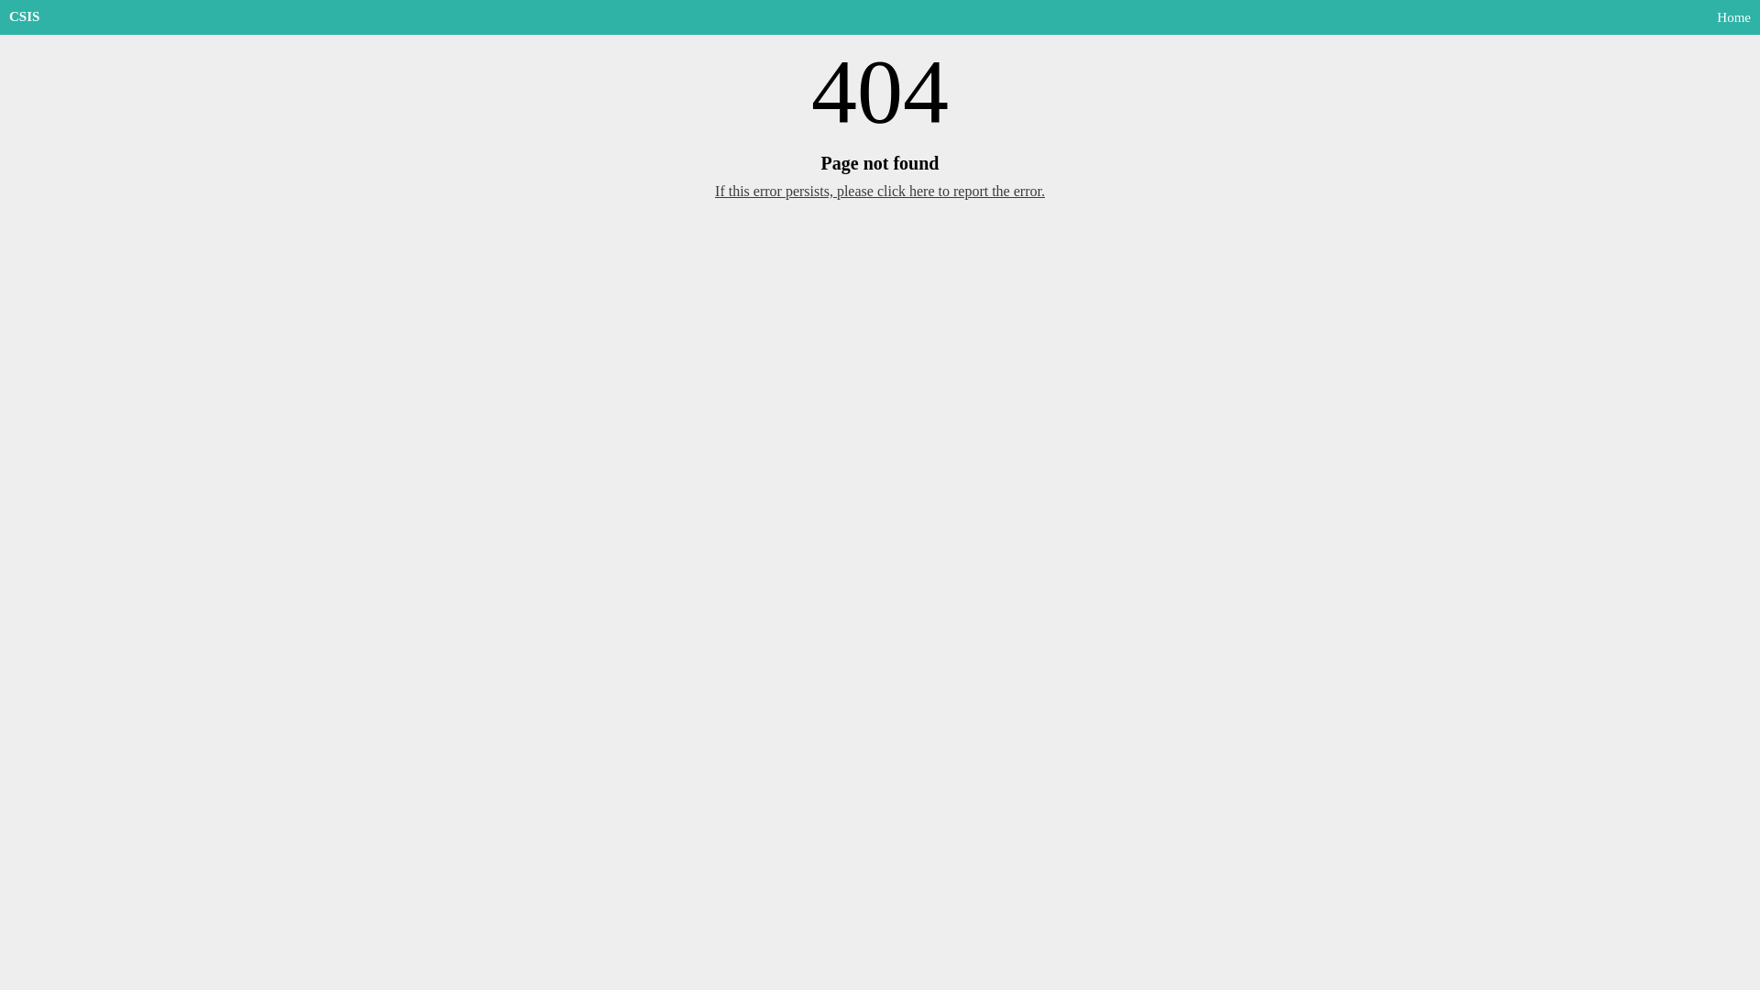 Image resolution: width=1760 pixels, height=990 pixels. Describe the element at coordinates (24, 16) in the screenshot. I see `CSIS` at that location.